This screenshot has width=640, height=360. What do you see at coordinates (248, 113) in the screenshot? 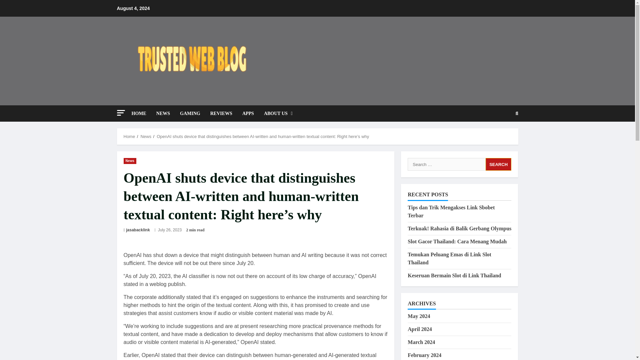
I see `APPS` at bounding box center [248, 113].